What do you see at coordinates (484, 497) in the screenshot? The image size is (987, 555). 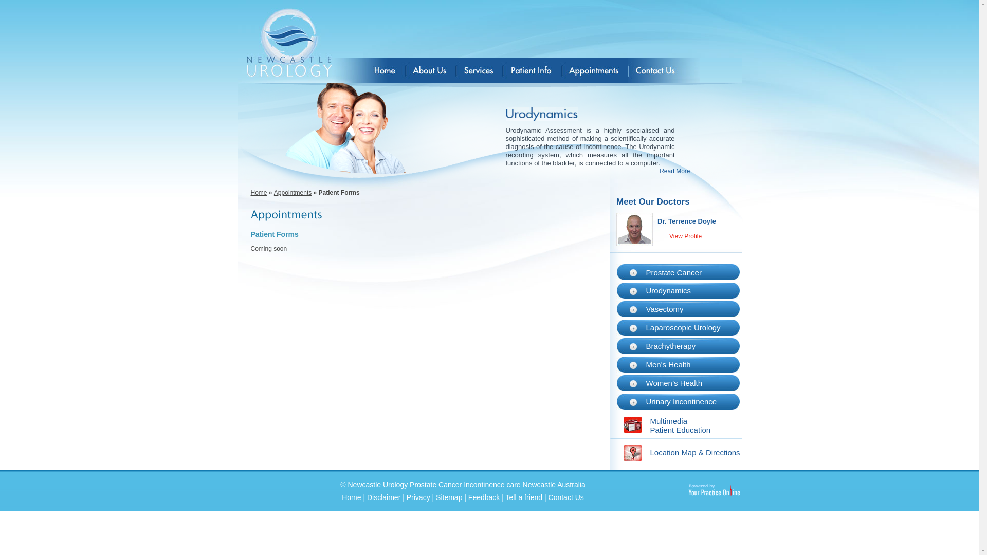 I see `Feedback` at bounding box center [484, 497].